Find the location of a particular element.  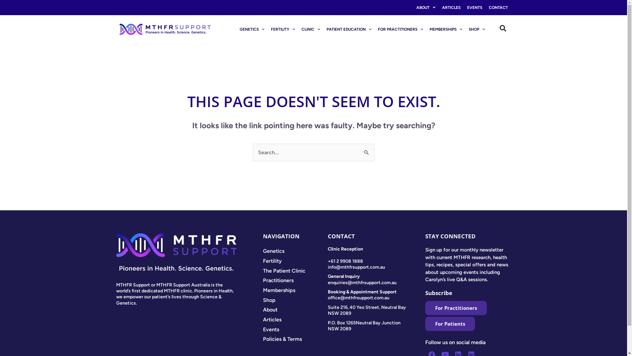

For Patients is located at coordinates (450, 324).